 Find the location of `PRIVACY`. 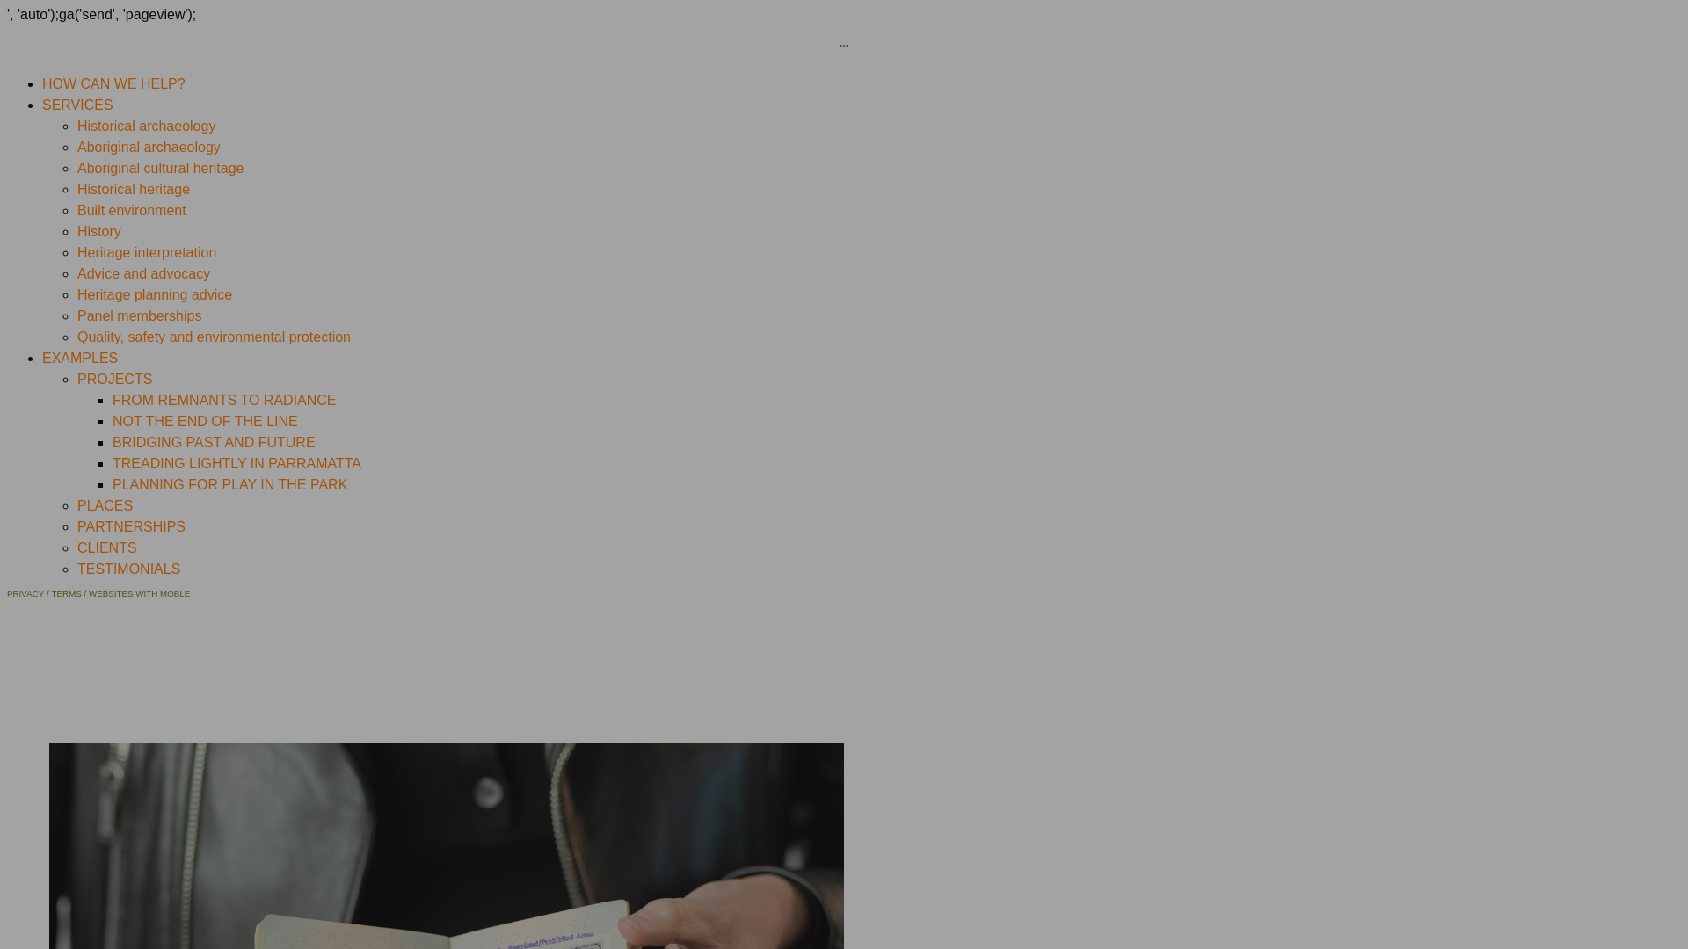

PRIVACY is located at coordinates (25, 594).